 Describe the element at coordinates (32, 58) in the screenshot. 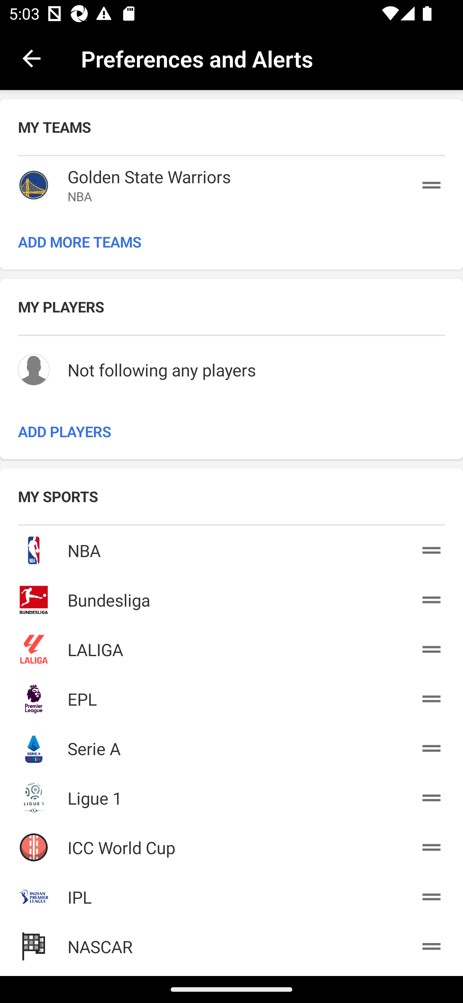

I see `back.button` at that location.